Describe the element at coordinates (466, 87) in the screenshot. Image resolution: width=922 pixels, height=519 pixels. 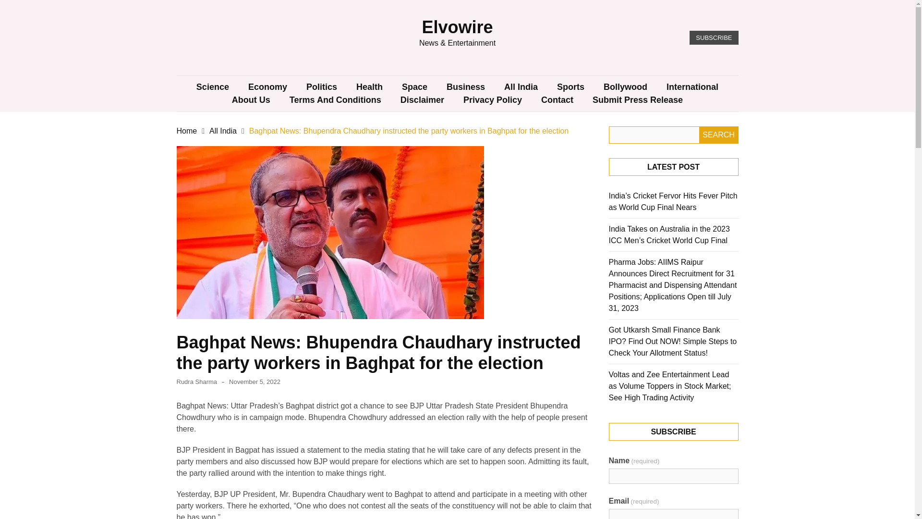
I see `Business` at that location.